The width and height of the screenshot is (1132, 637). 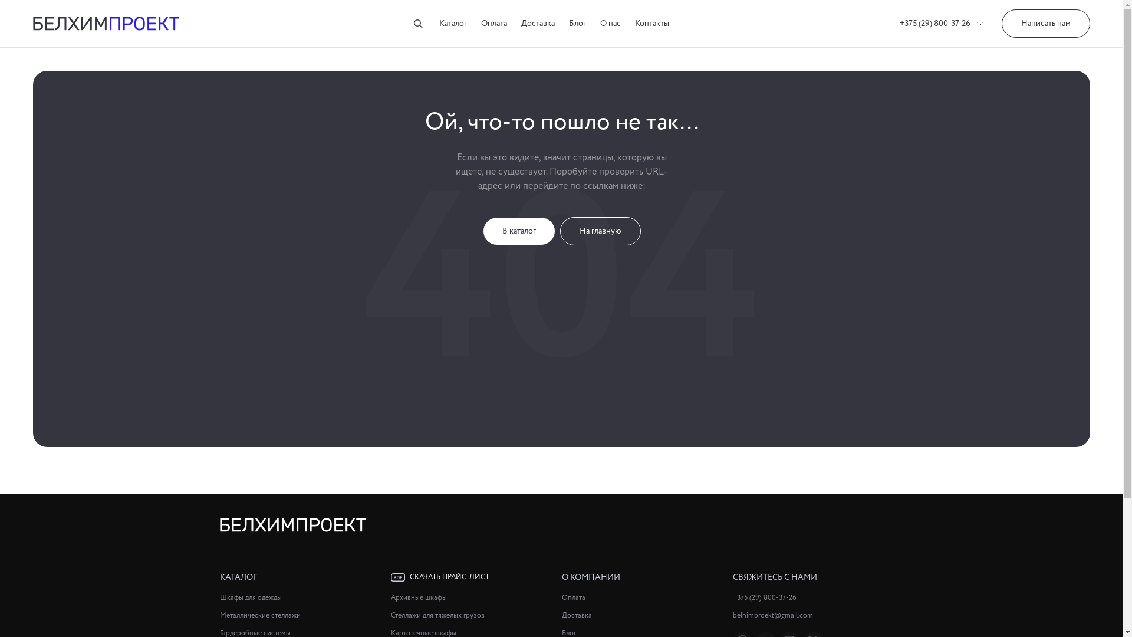 I want to click on belhimproekt@gmail.com, so click(x=818, y=616).